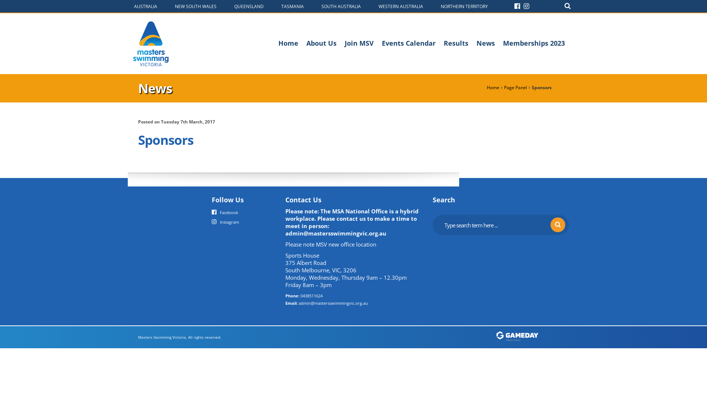 This screenshot has height=398, width=707. Describe the element at coordinates (493, 88) in the screenshot. I see `Home` at that location.